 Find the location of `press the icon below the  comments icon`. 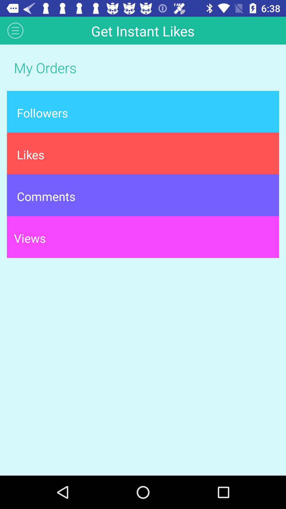

press the icon below the  comments icon is located at coordinates (143, 237).